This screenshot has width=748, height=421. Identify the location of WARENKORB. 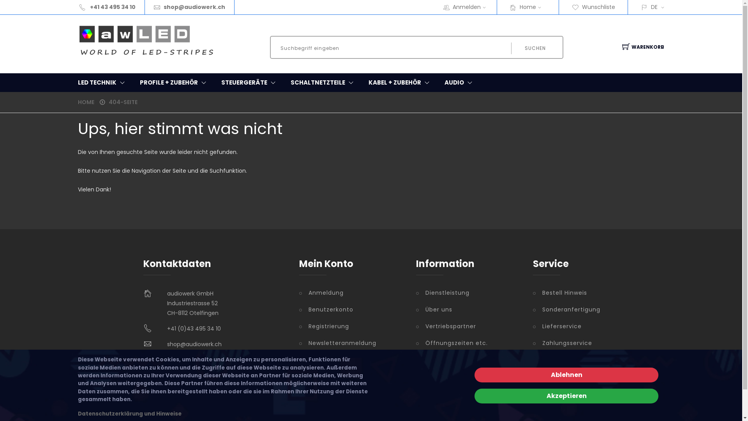
(640, 47).